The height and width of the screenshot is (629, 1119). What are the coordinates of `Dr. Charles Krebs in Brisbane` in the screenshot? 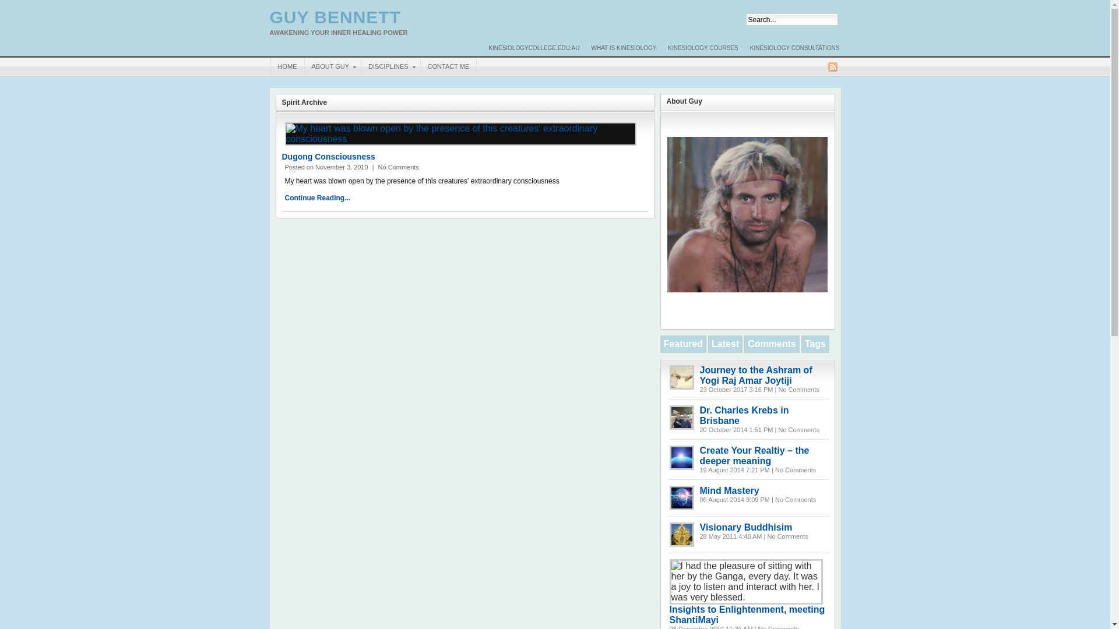 It's located at (682, 418).